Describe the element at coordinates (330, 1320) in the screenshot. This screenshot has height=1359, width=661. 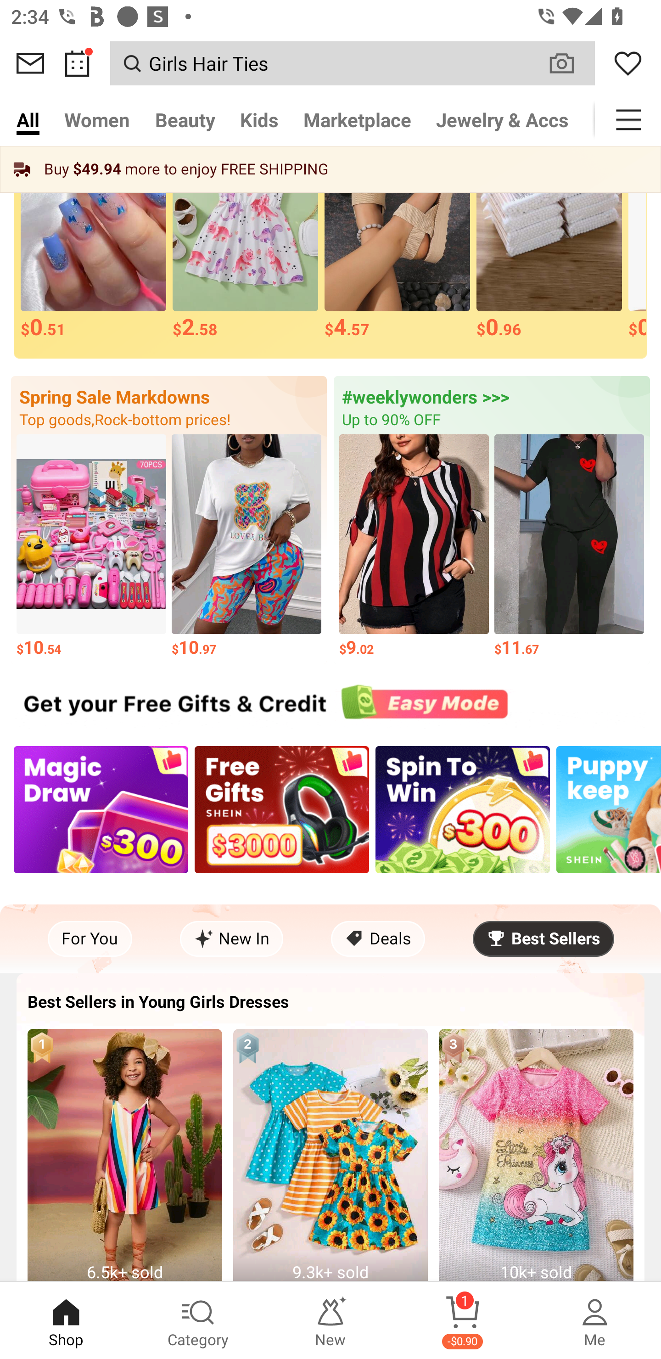
I see `New` at that location.